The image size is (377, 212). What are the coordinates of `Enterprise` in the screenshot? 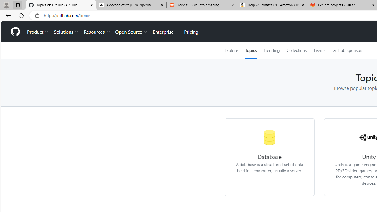 It's located at (166, 32).